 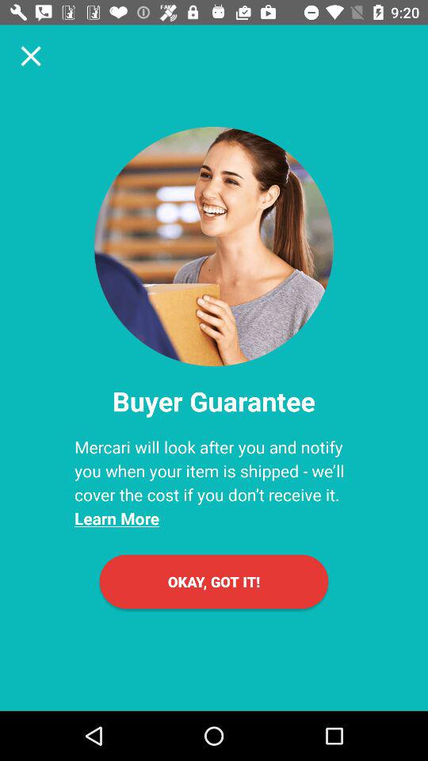 I want to click on launch mercari will look, so click(x=214, y=482).